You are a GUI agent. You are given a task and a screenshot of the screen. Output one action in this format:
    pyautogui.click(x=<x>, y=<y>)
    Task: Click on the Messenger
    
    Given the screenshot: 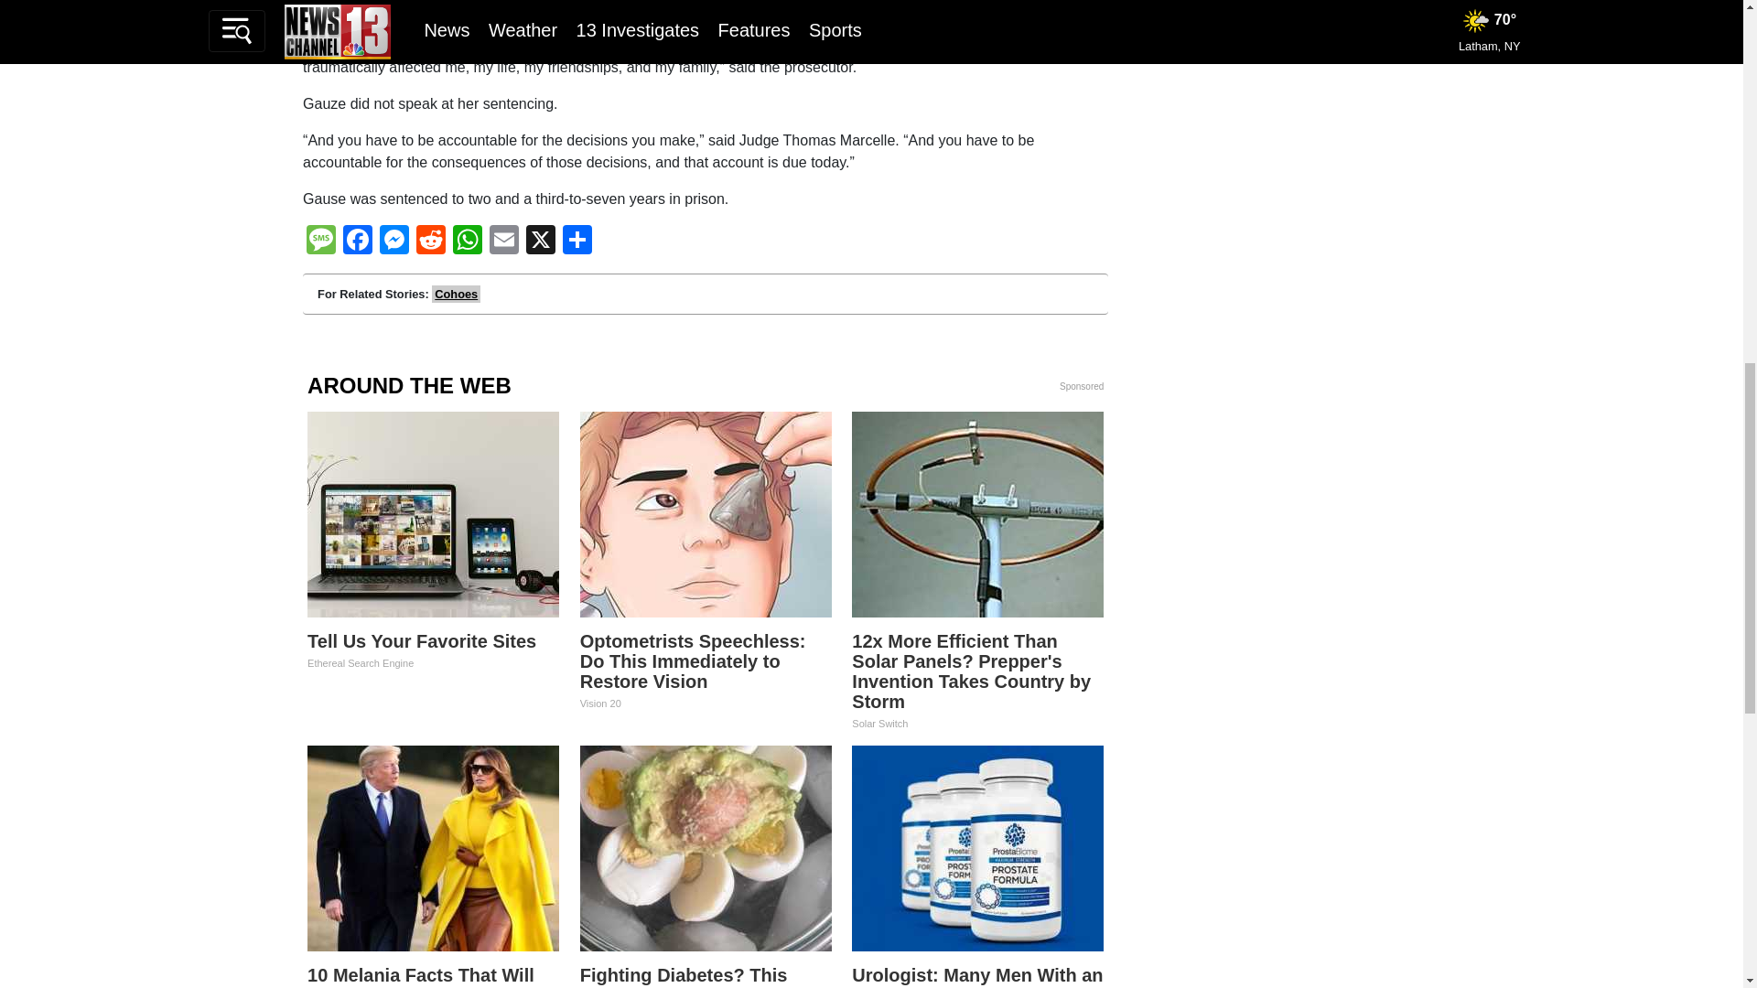 What is the action you would take?
    pyautogui.click(x=393, y=242)
    